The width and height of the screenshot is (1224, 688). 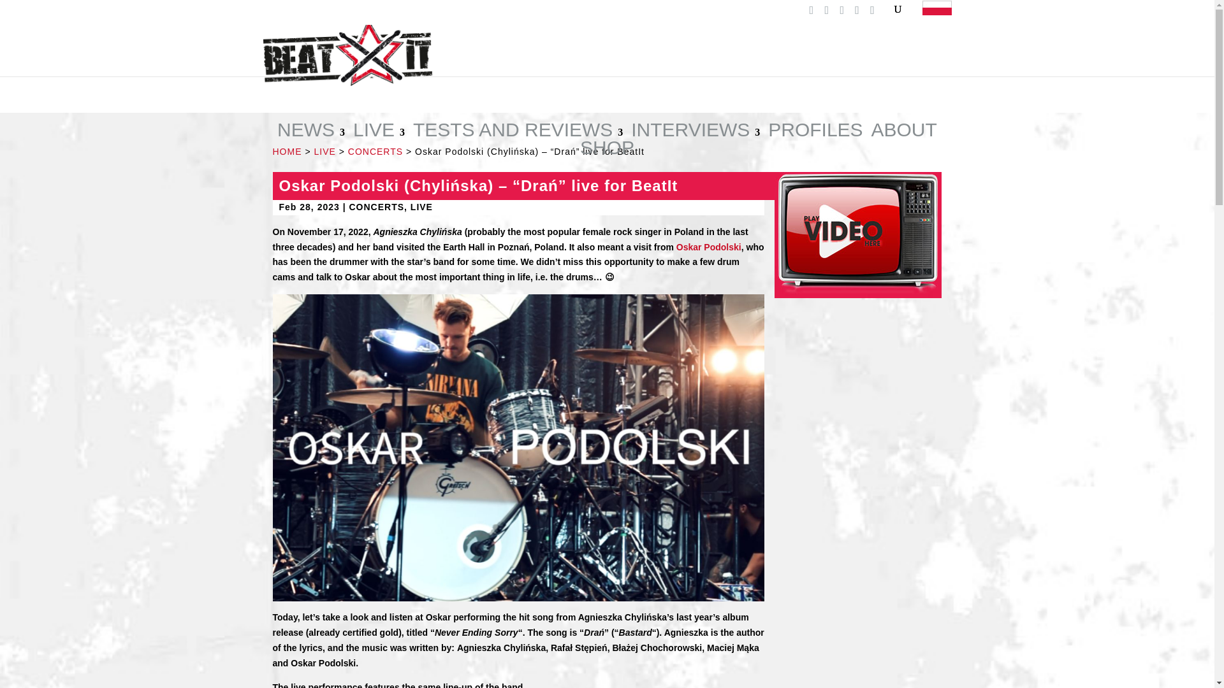 I want to click on Go to LIVE., so click(x=324, y=152).